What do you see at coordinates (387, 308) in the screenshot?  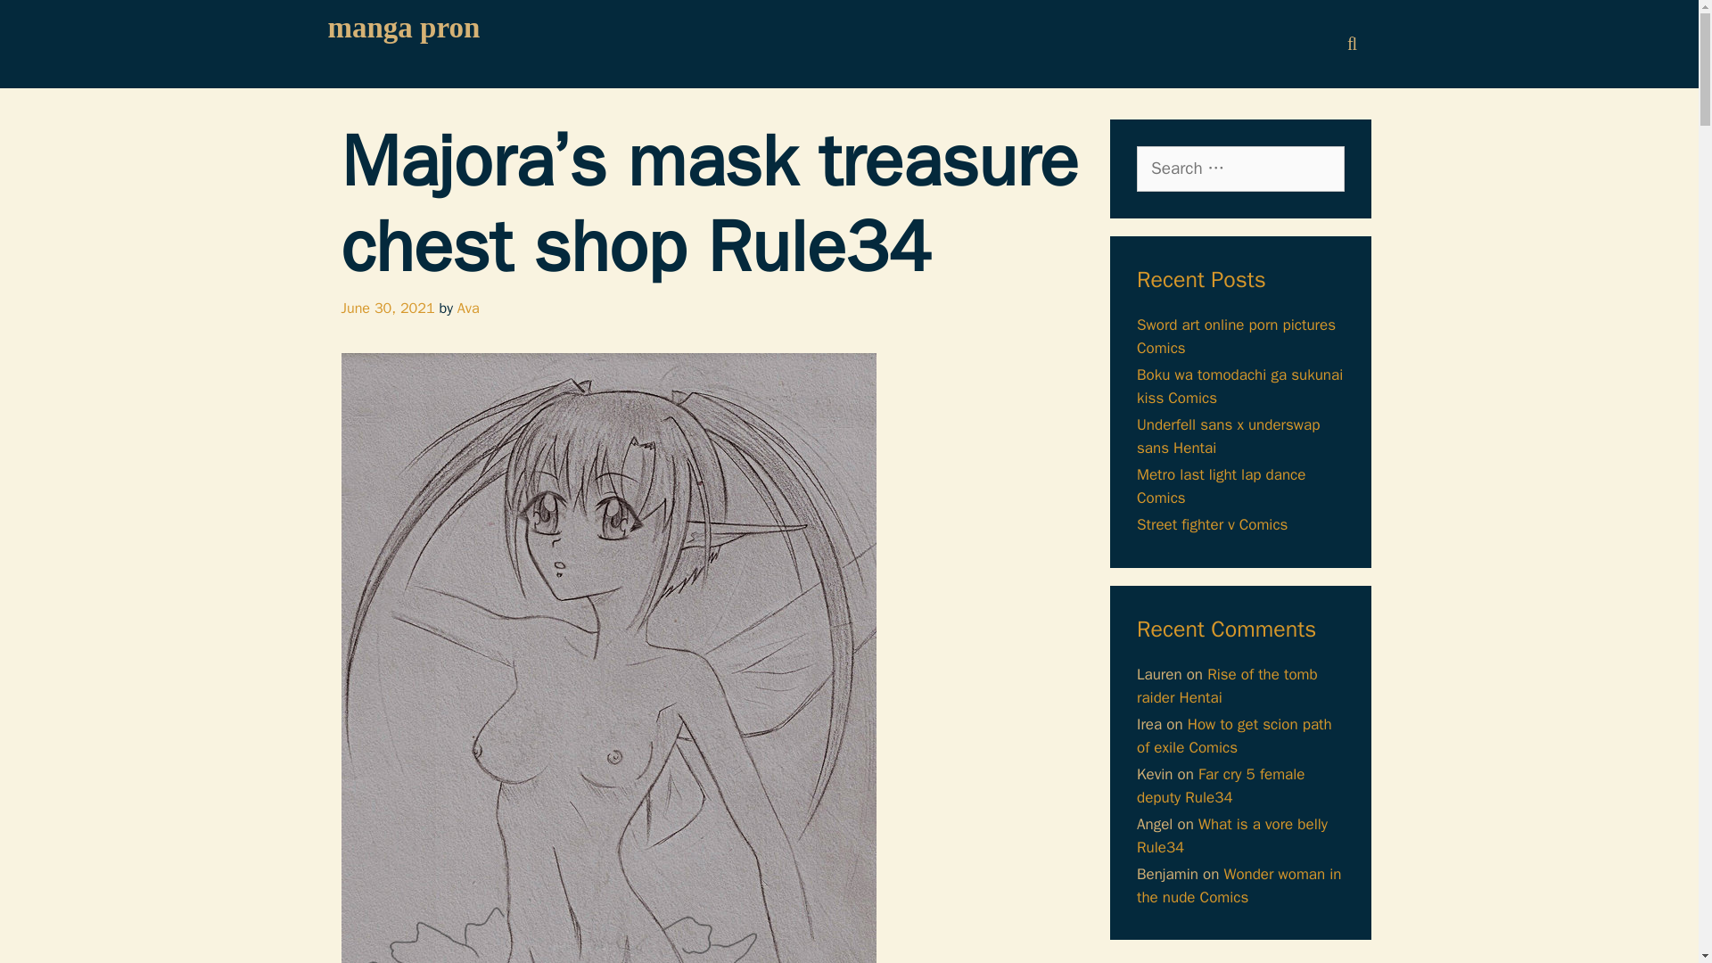 I see `8:29 am` at bounding box center [387, 308].